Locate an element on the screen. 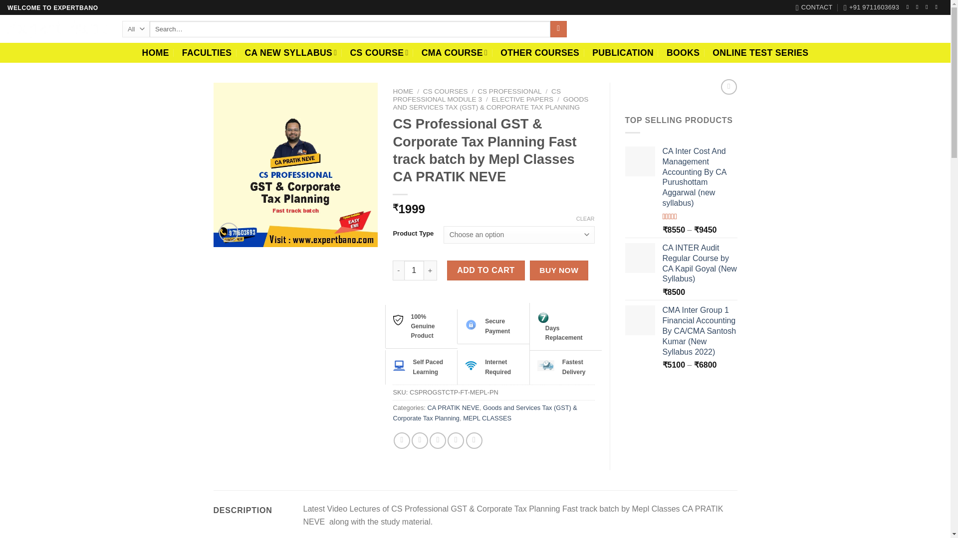 The width and height of the screenshot is (958, 538). CA NEW SYLLABUS is located at coordinates (290, 53).